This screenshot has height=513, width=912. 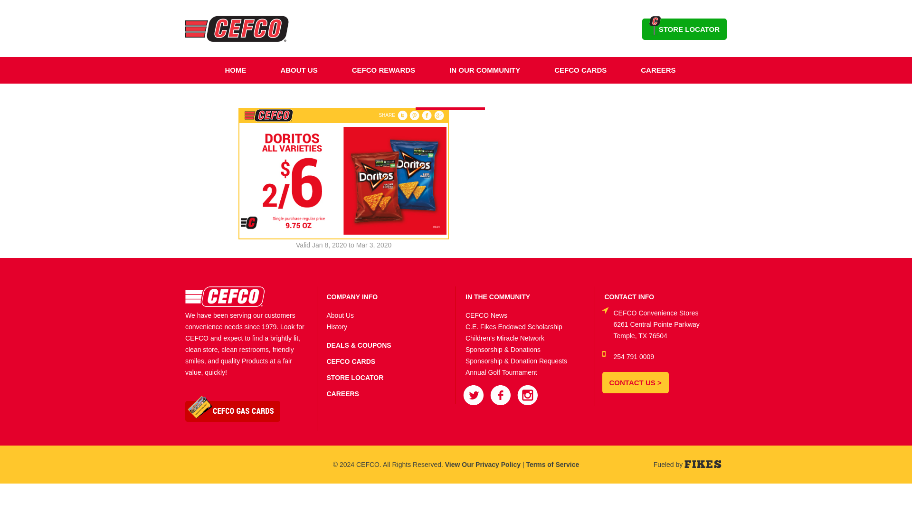 What do you see at coordinates (351, 361) in the screenshot?
I see `CEFCO CARDS` at bounding box center [351, 361].